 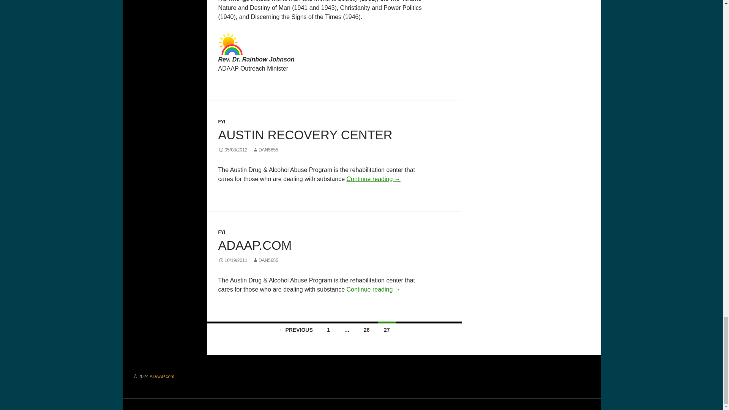 What do you see at coordinates (265, 260) in the screenshot?
I see `DAN5655` at bounding box center [265, 260].